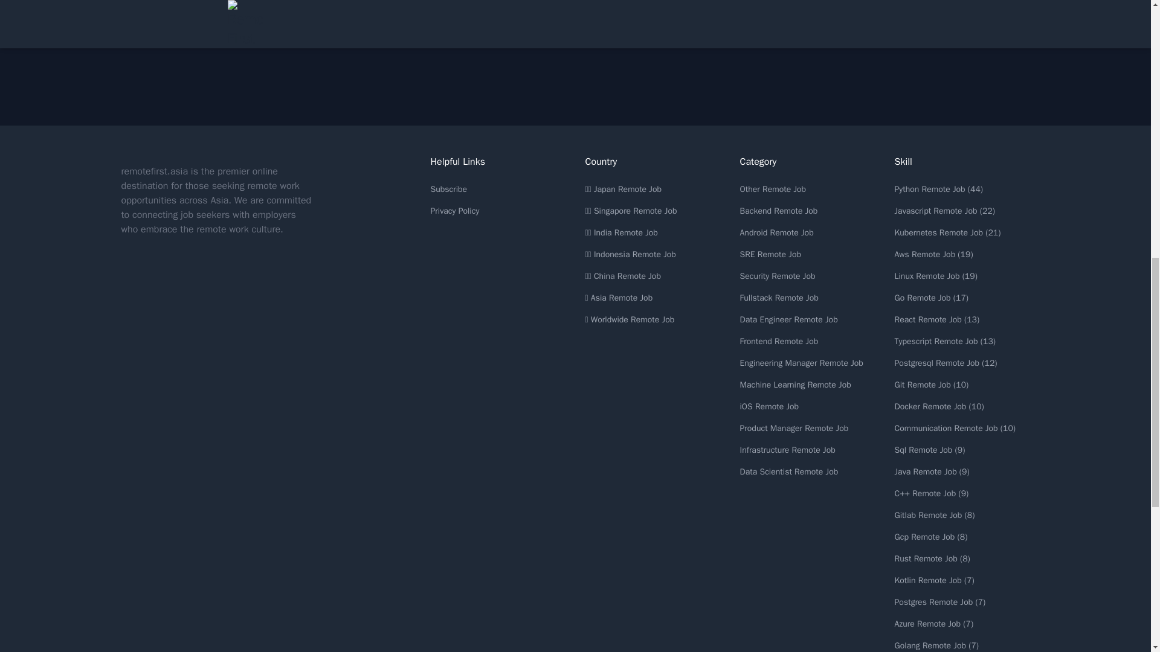 Image resolution: width=1160 pixels, height=652 pixels. I want to click on Machine Learning Remote Job, so click(795, 384).